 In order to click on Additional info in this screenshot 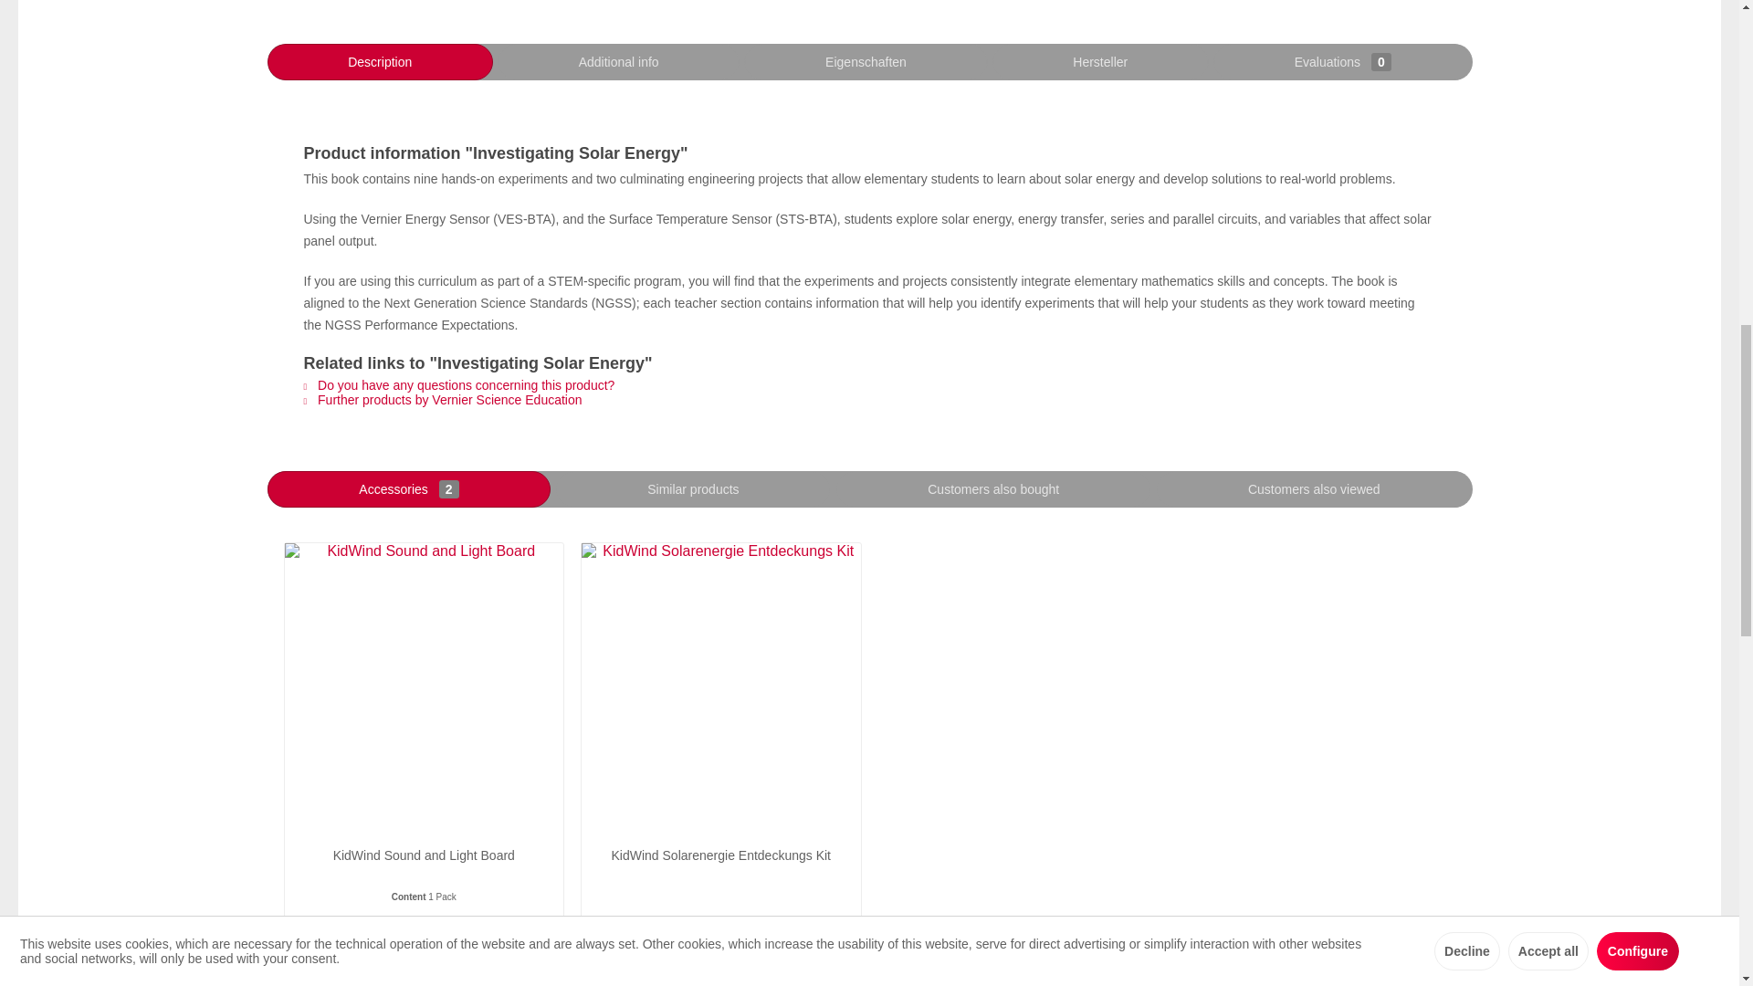, I will do `click(619, 61)`.